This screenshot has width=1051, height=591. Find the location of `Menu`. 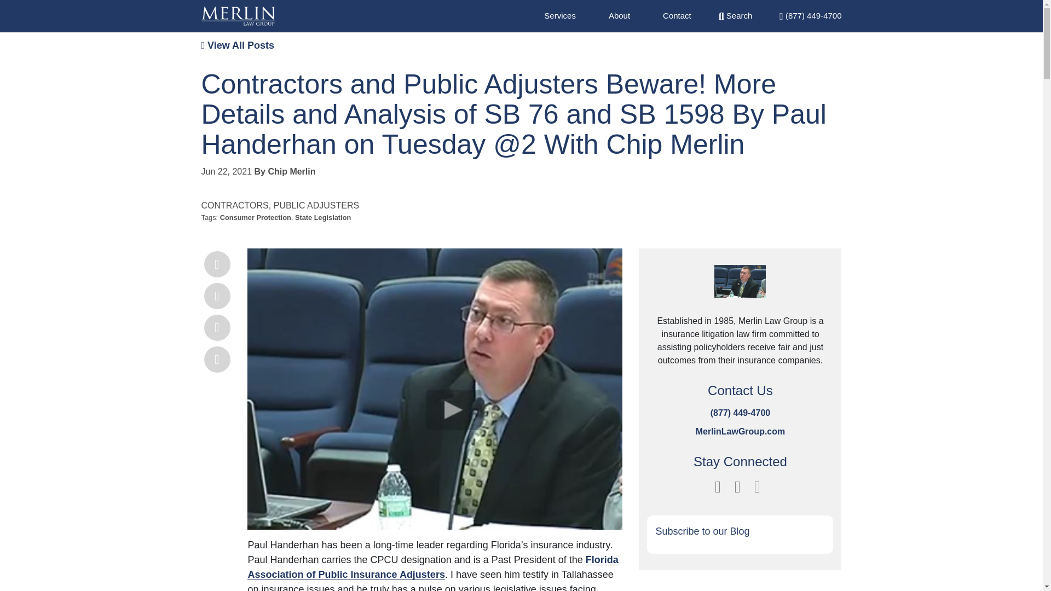

Menu is located at coordinates (810, 15).